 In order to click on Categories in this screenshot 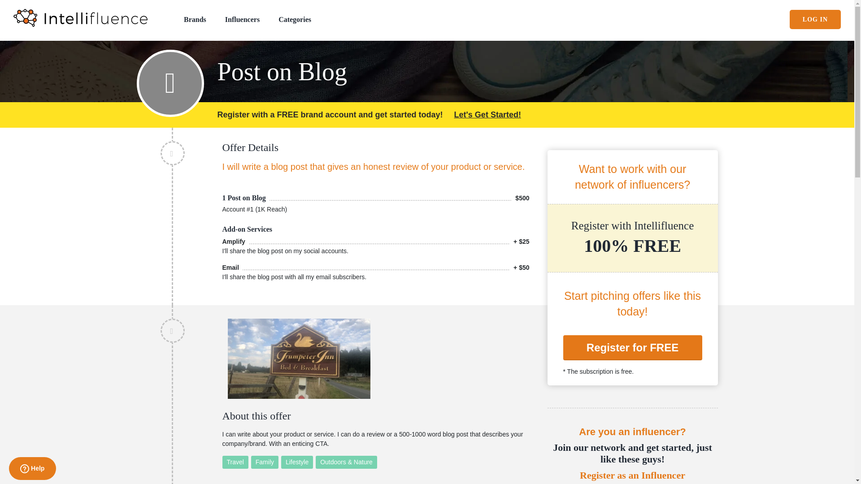, I will do `click(294, 19)`.